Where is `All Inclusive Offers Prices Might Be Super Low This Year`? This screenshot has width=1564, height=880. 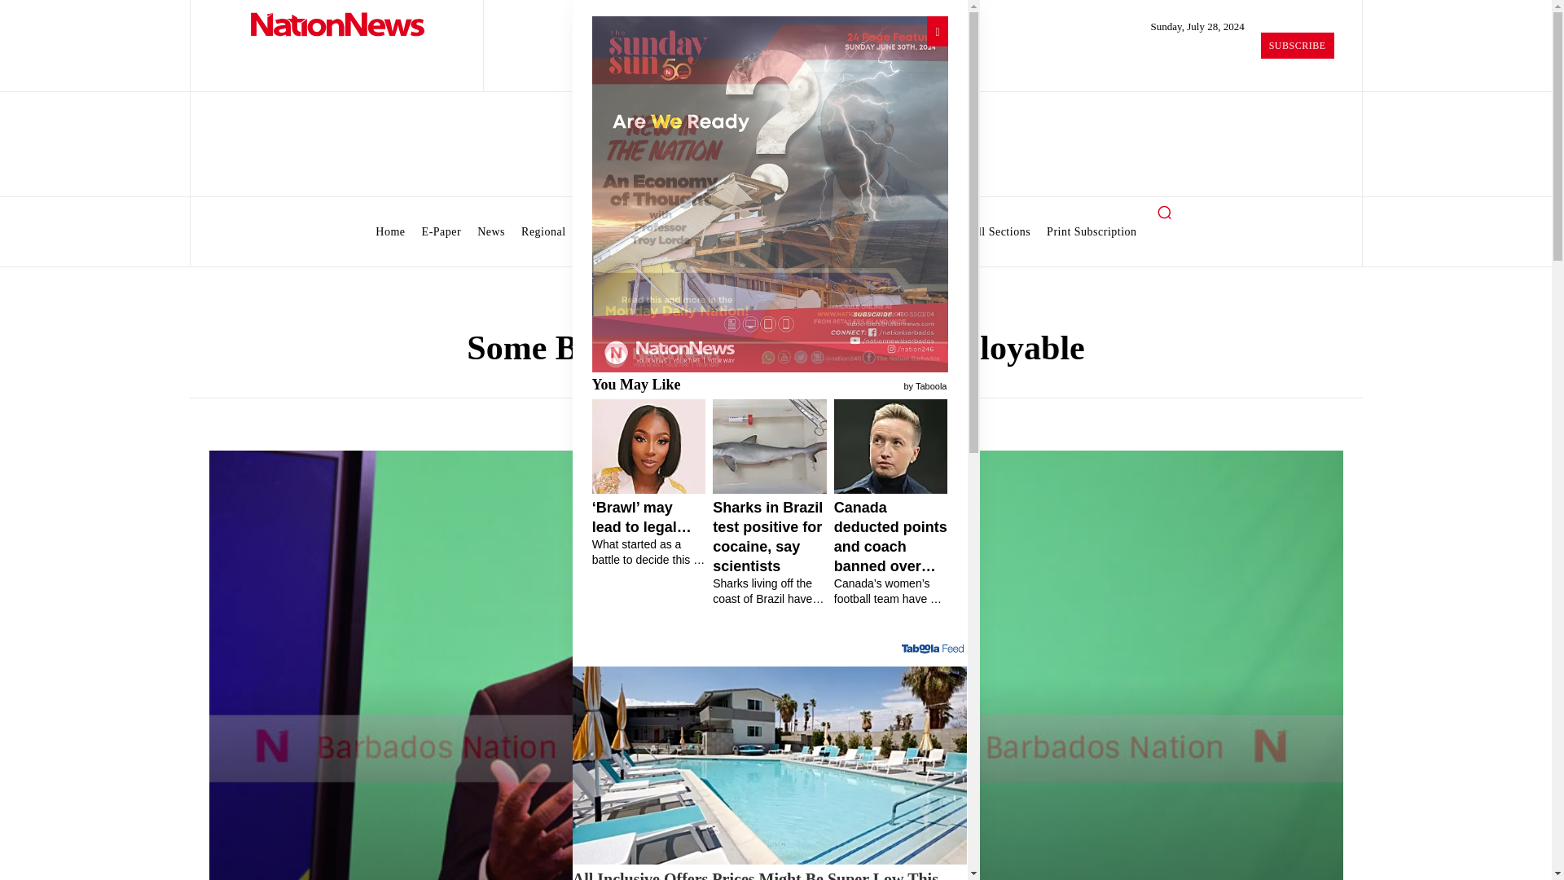 All Inclusive Offers Prices Might Be Super Low This Year is located at coordinates (770, 873).